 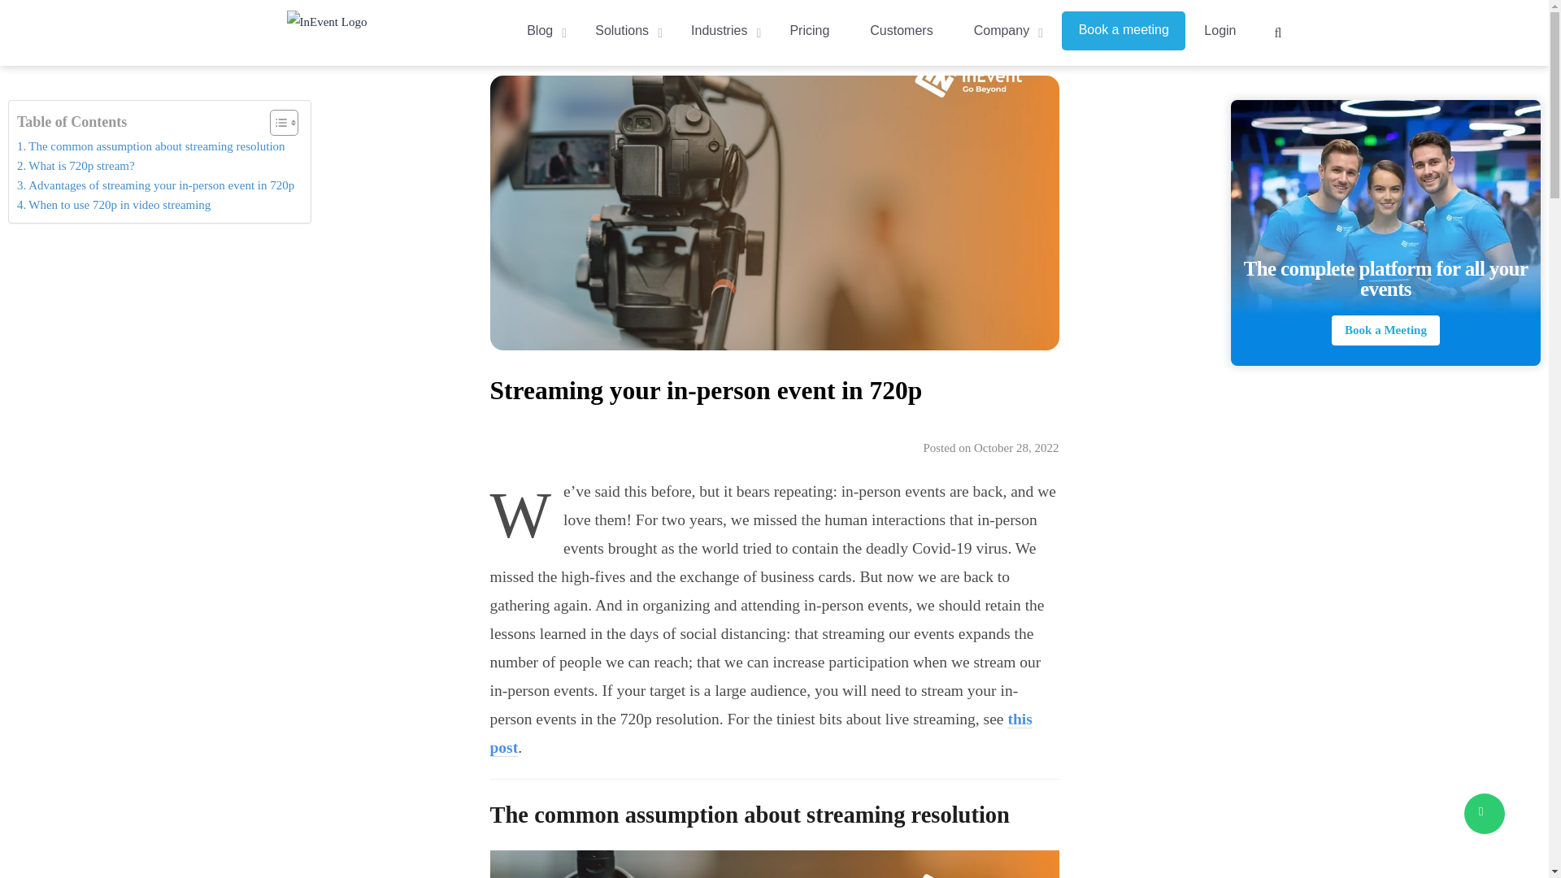 I want to click on The common assumption about streaming resolution, so click(x=151, y=146).